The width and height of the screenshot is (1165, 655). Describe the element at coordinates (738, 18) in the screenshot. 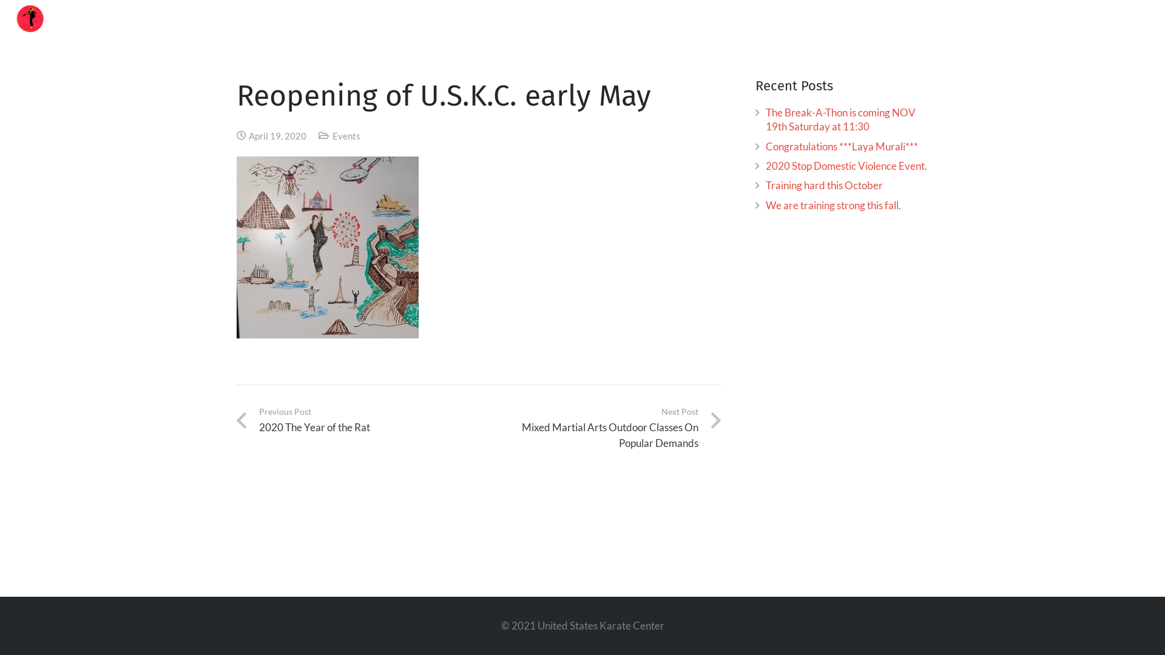

I see `HOME` at that location.